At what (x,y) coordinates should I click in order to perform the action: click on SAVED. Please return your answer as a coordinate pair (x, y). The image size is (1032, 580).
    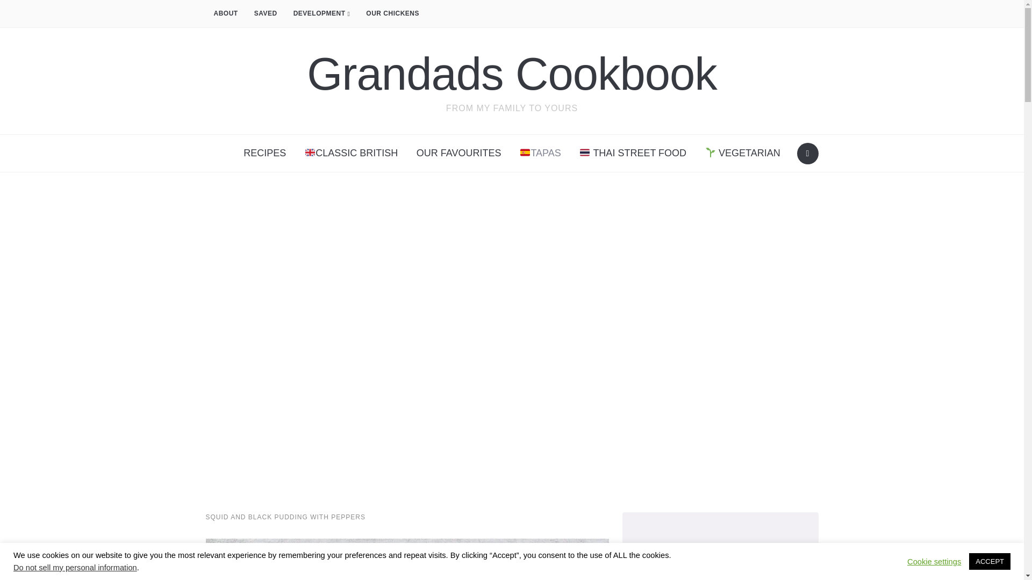
    Looking at the image, I should click on (266, 14).